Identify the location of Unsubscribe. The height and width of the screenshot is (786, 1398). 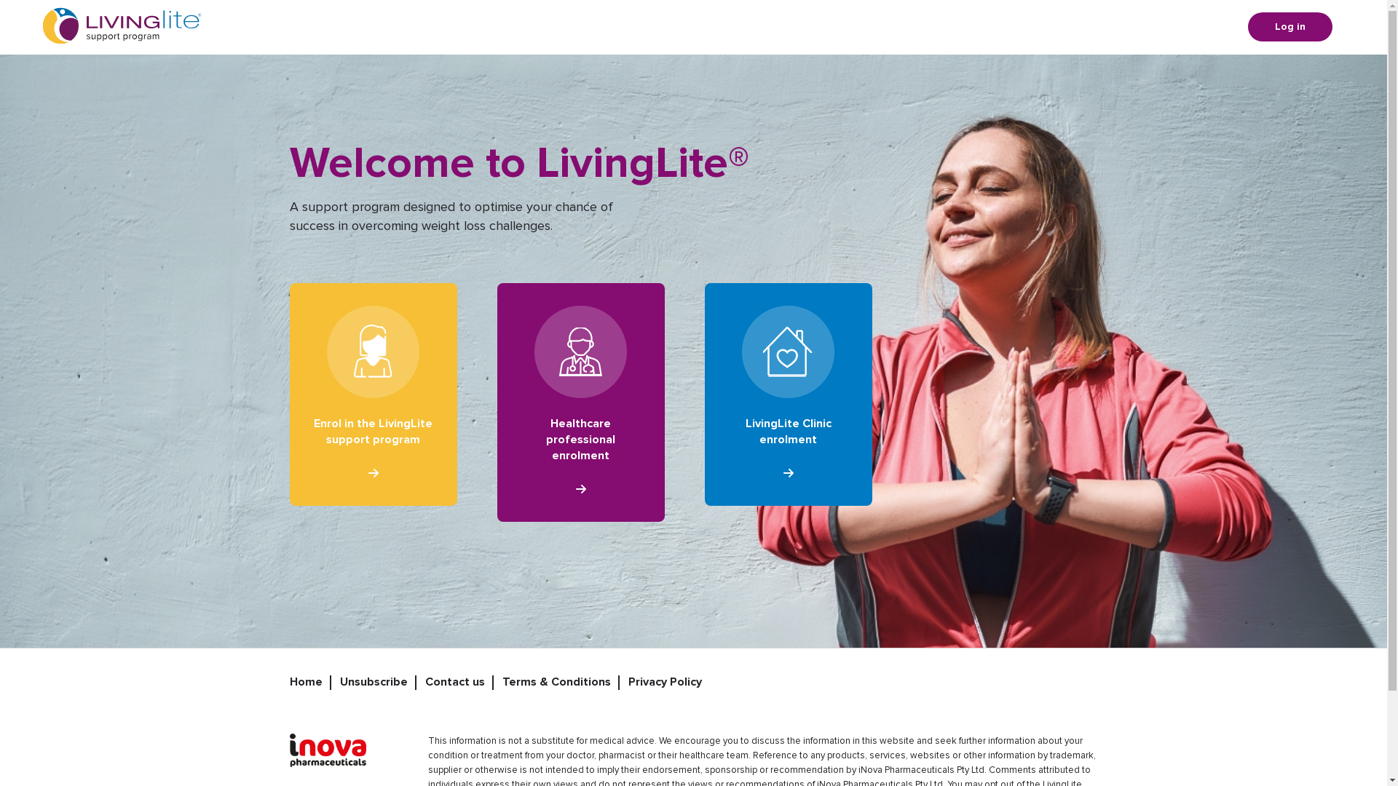
(373, 682).